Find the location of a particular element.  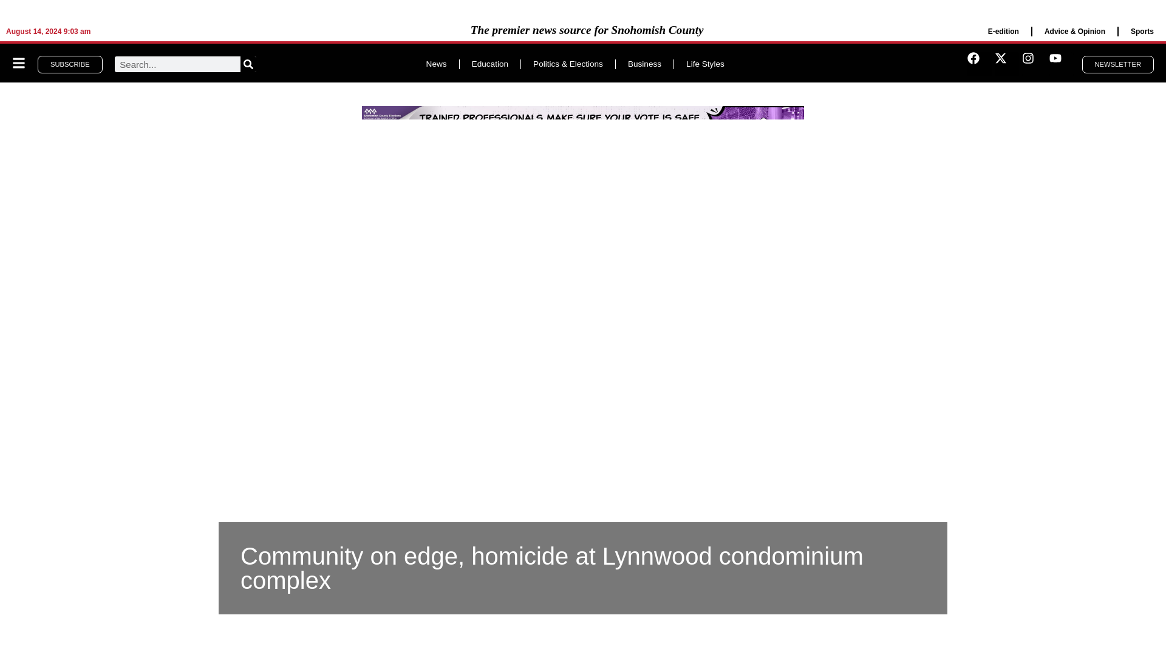

NEWSLETTER is located at coordinates (1117, 64).